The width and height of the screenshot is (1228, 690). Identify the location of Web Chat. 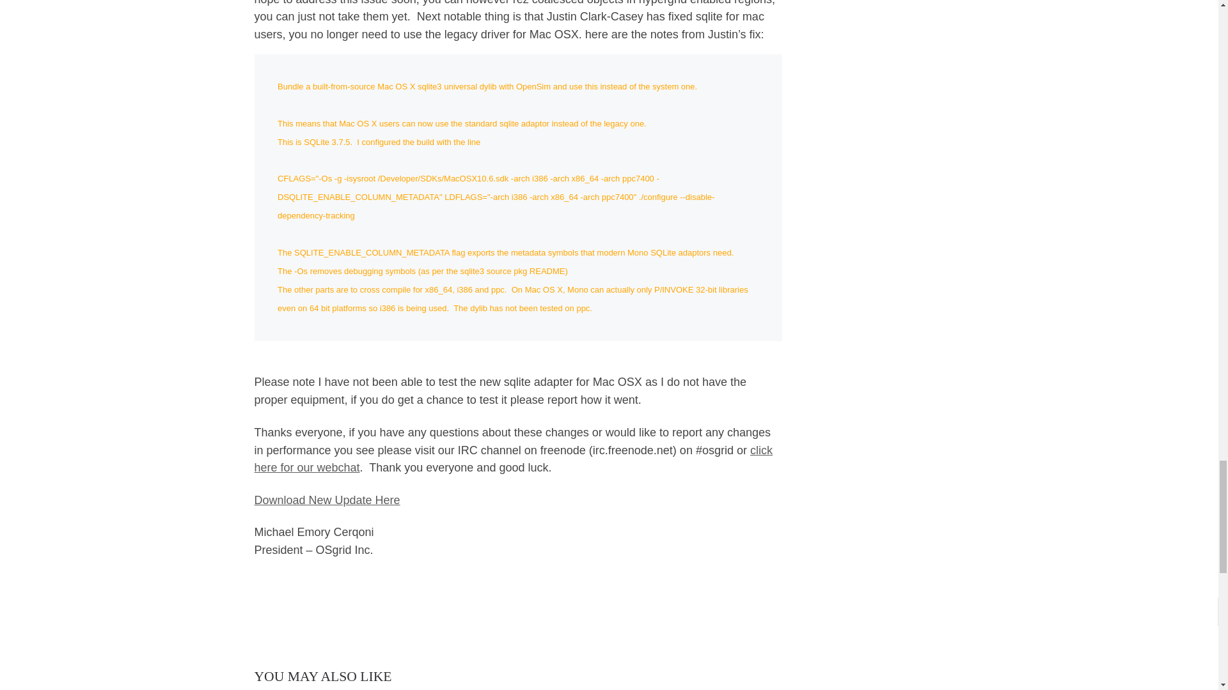
(513, 459).